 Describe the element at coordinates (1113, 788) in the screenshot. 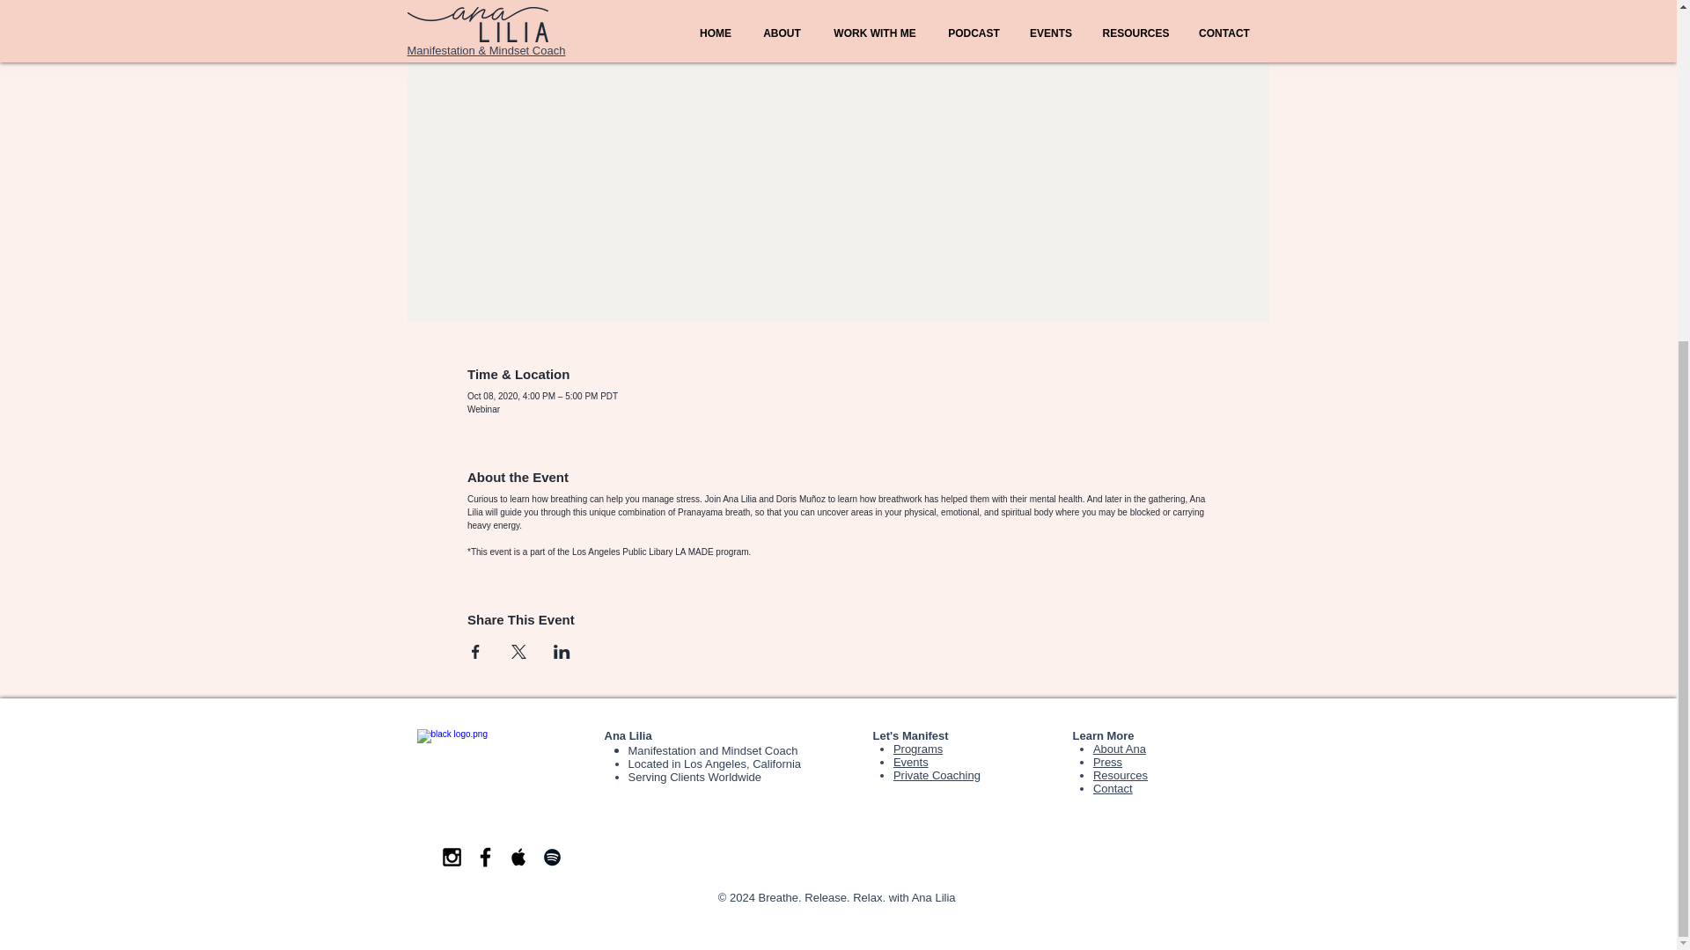

I see `Contact` at that location.